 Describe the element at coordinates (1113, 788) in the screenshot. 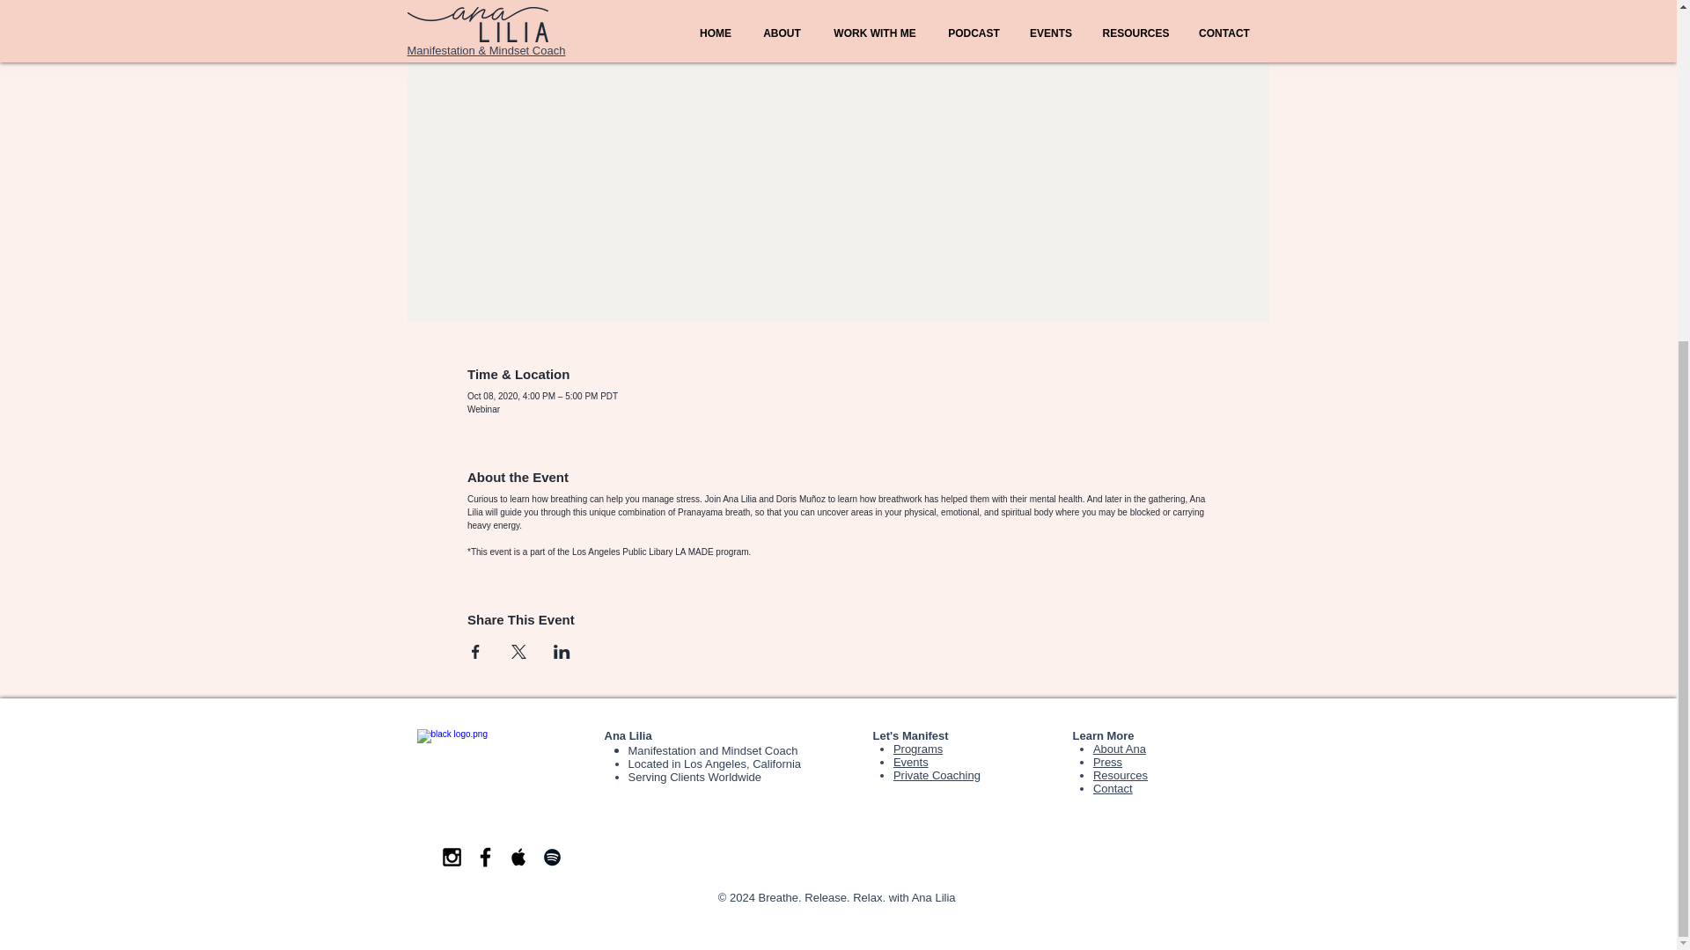

I see `Contact` at that location.